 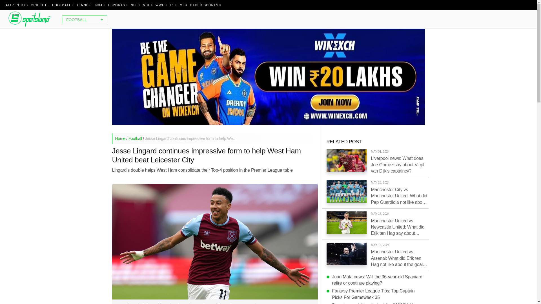 I want to click on FOOTBALL, so click(x=63, y=5).